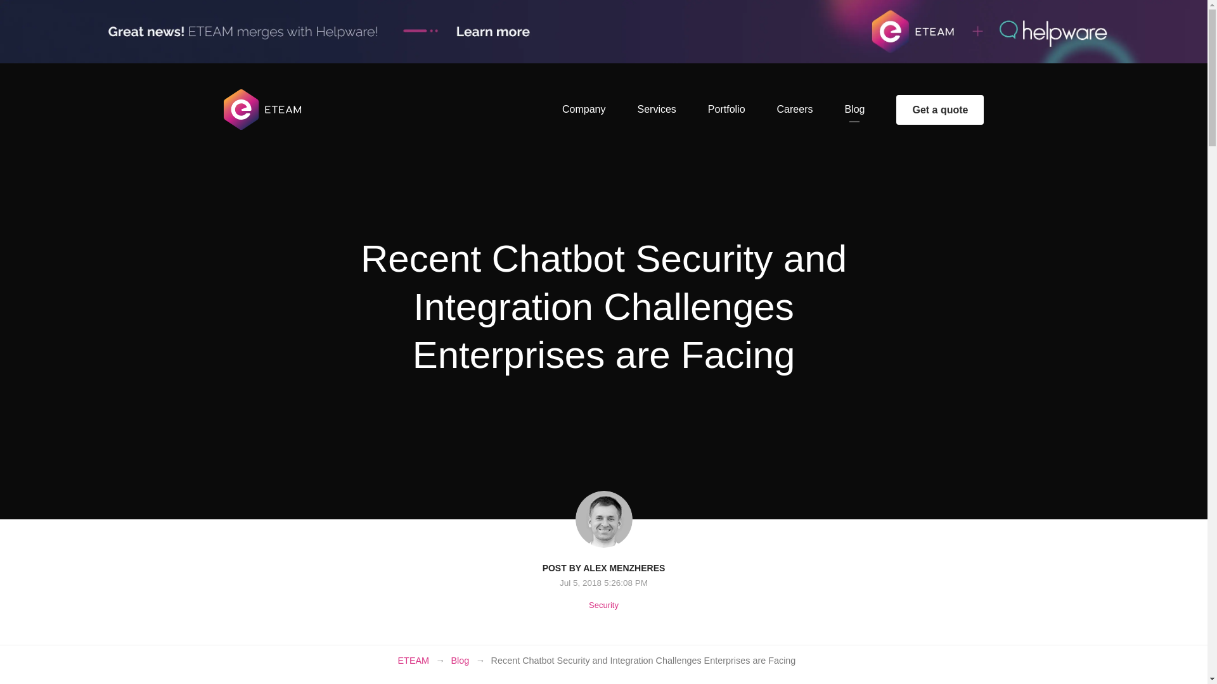  Describe the element at coordinates (655, 109) in the screenshot. I see `Services` at that location.